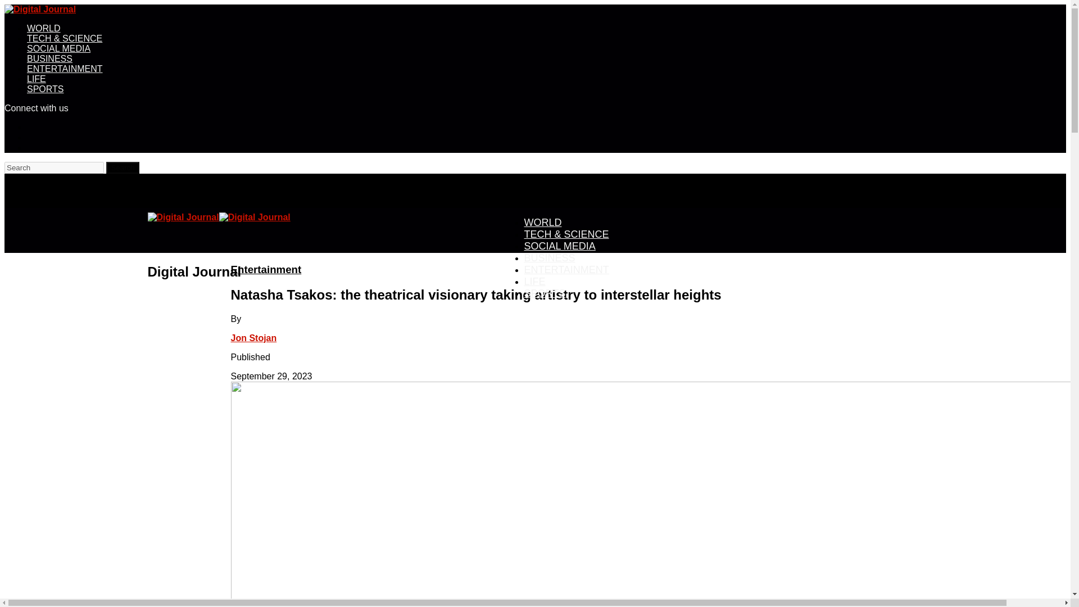  Describe the element at coordinates (123, 167) in the screenshot. I see `Search` at that location.